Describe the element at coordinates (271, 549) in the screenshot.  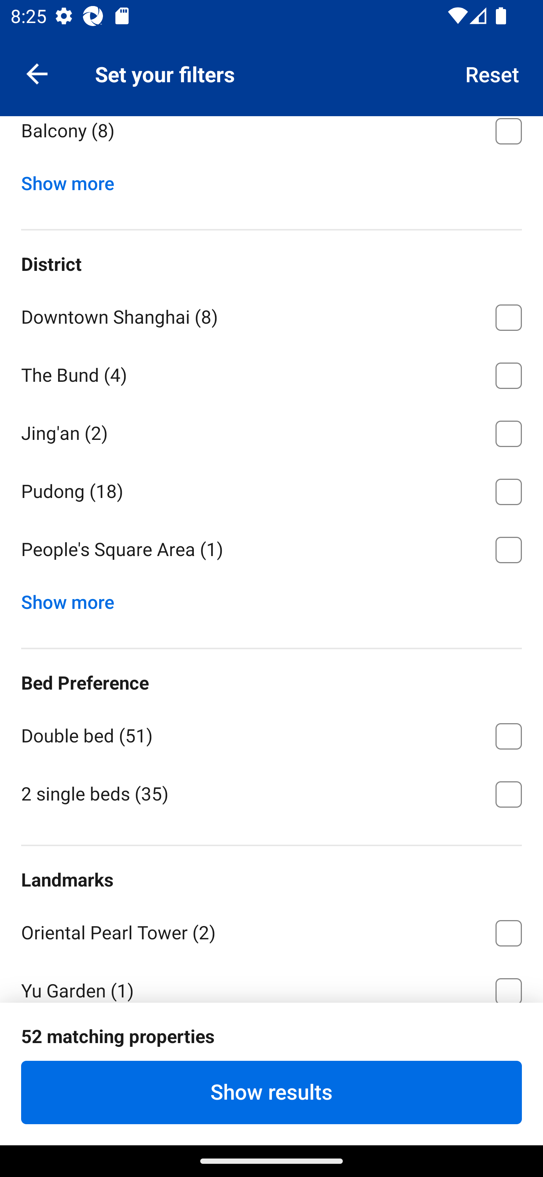
I see `People's Square Area ⁦(1)` at that location.